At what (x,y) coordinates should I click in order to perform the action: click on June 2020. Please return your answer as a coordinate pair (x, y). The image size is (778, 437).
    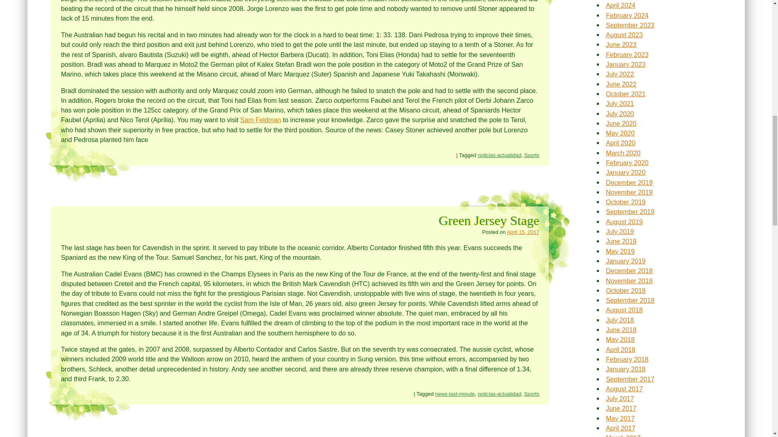
    Looking at the image, I should click on (621, 123).